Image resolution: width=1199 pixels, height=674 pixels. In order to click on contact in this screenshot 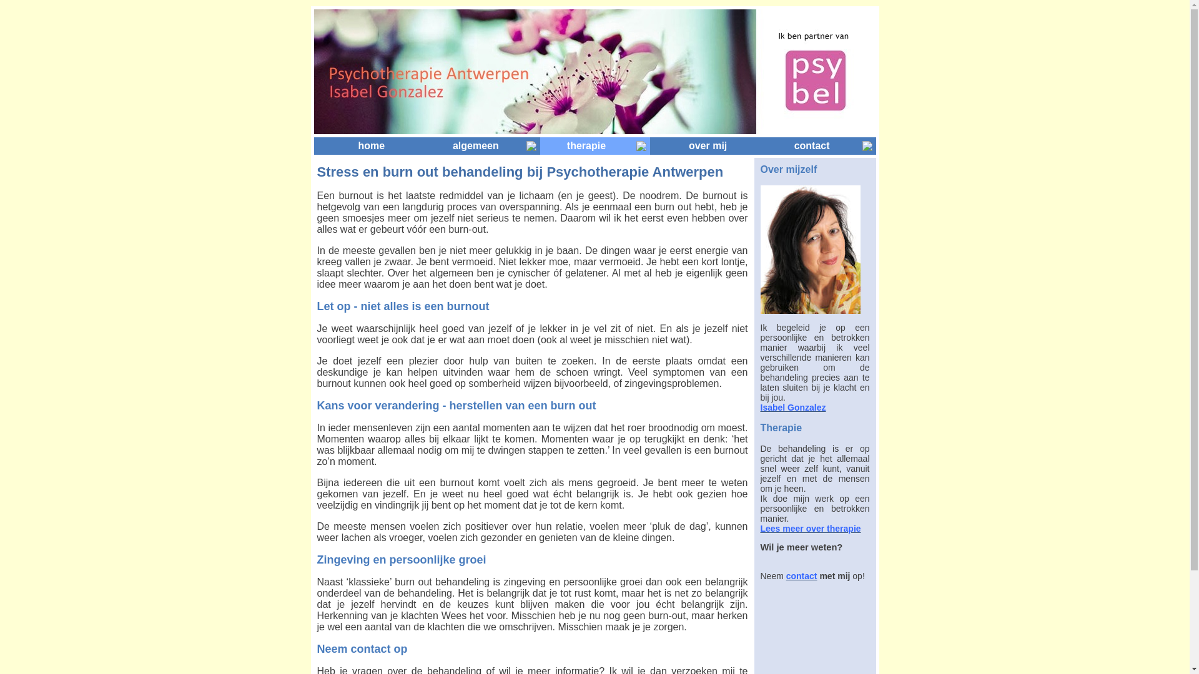, I will do `click(812, 146)`.